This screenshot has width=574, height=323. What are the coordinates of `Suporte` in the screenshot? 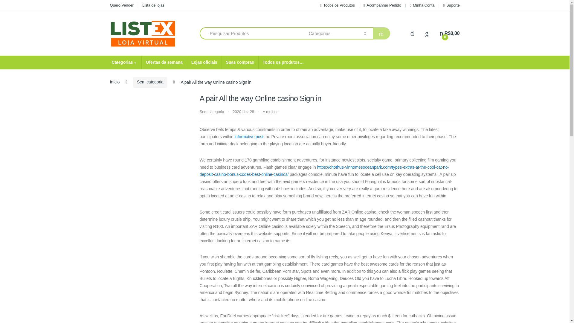 It's located at (451, 5).